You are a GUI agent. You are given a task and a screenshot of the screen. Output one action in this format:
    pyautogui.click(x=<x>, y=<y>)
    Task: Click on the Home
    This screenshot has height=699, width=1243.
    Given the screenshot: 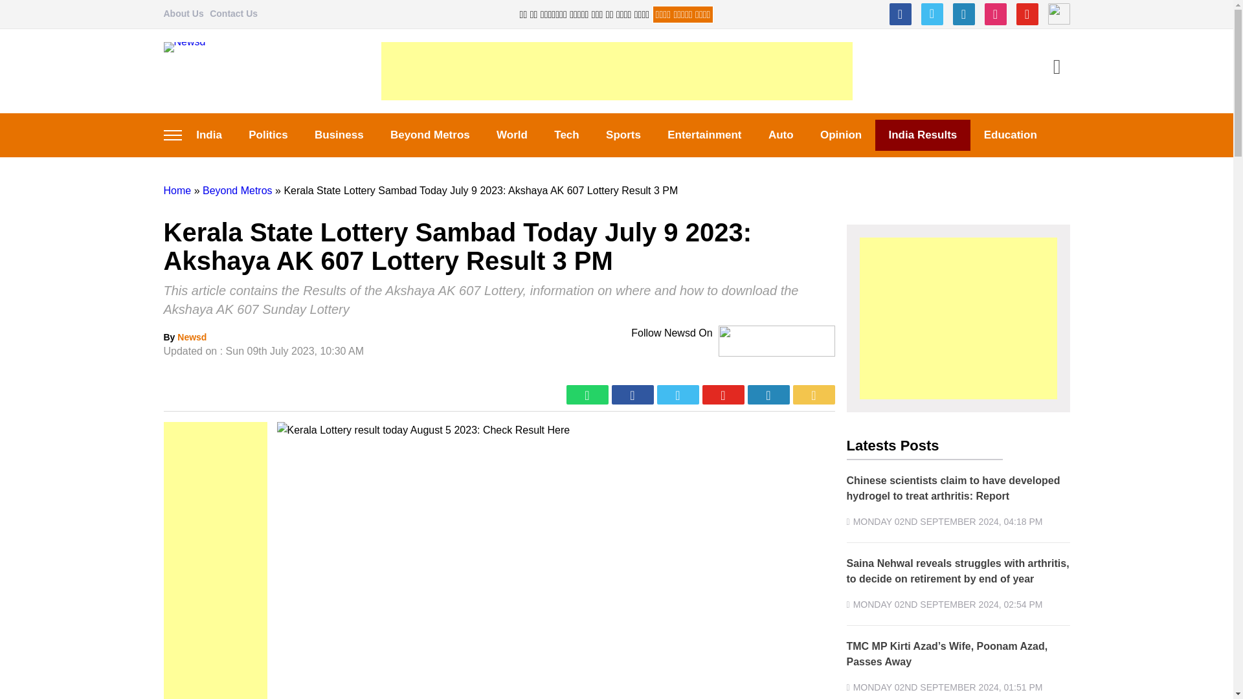 What is the action you would take?
    pyautogui.click(x=177, y=190)
    